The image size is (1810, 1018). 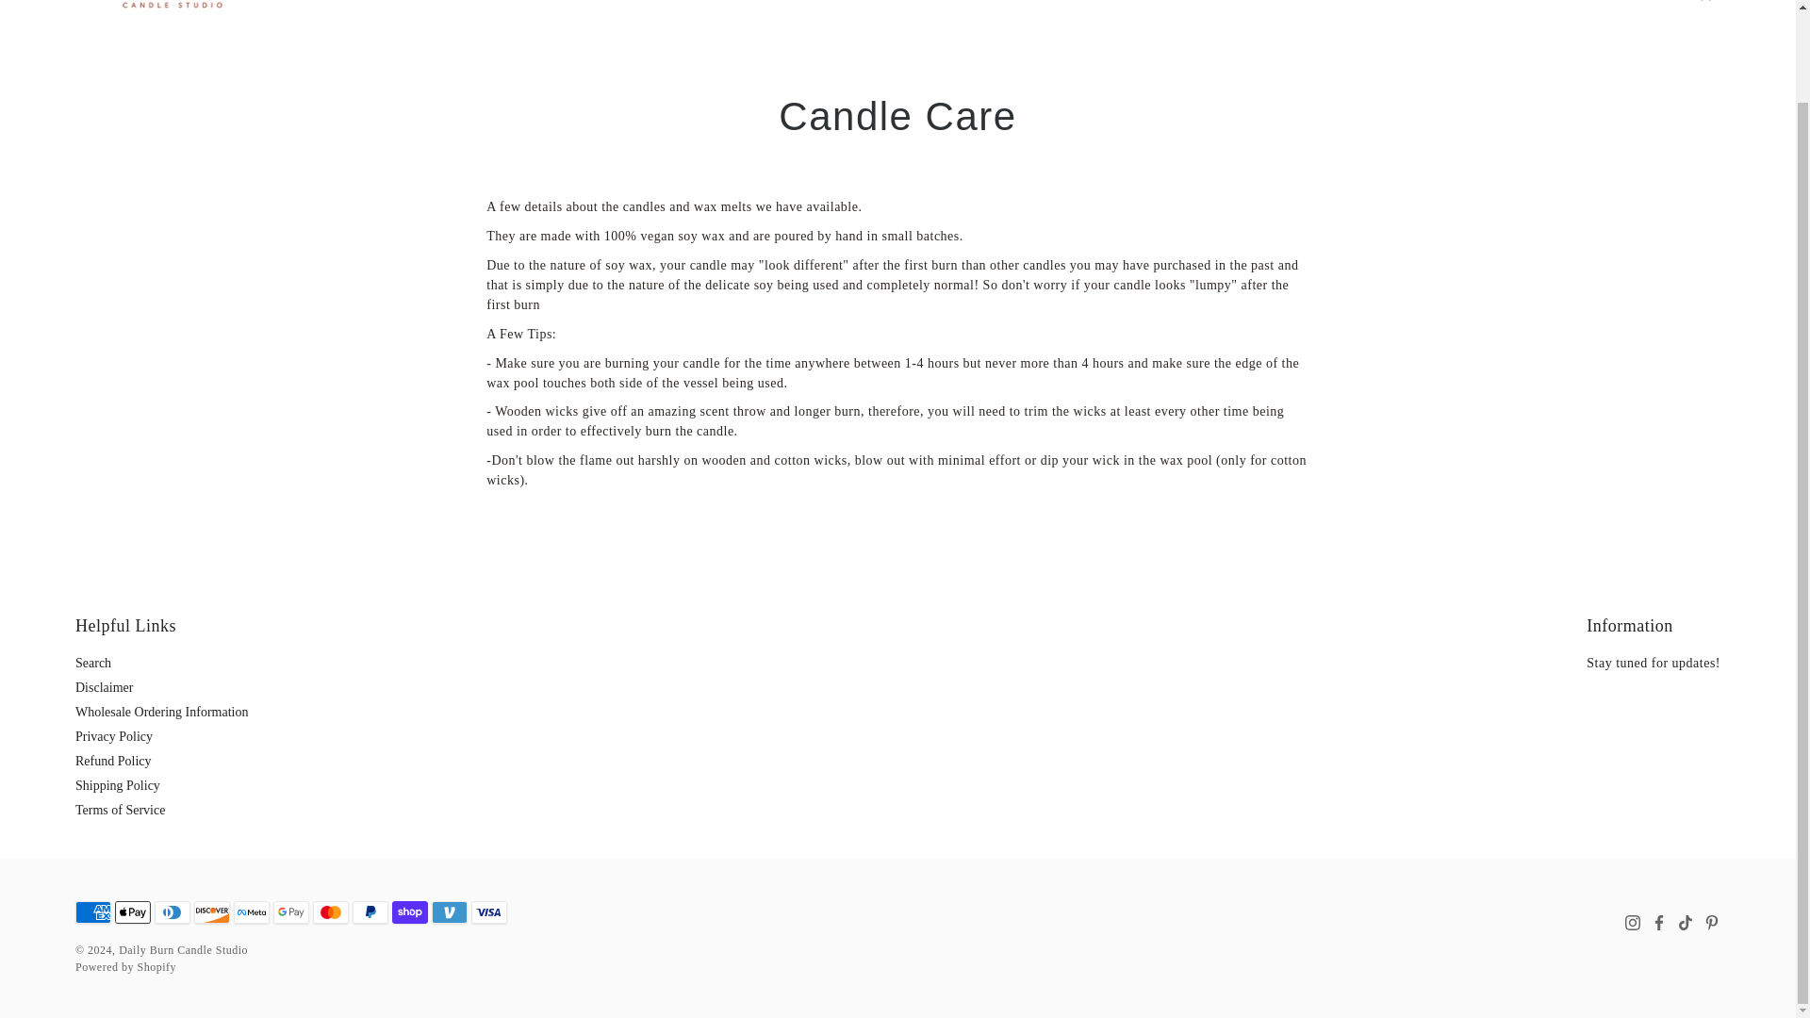 I want to click on Shop Pay, so click(x=409, y=911).